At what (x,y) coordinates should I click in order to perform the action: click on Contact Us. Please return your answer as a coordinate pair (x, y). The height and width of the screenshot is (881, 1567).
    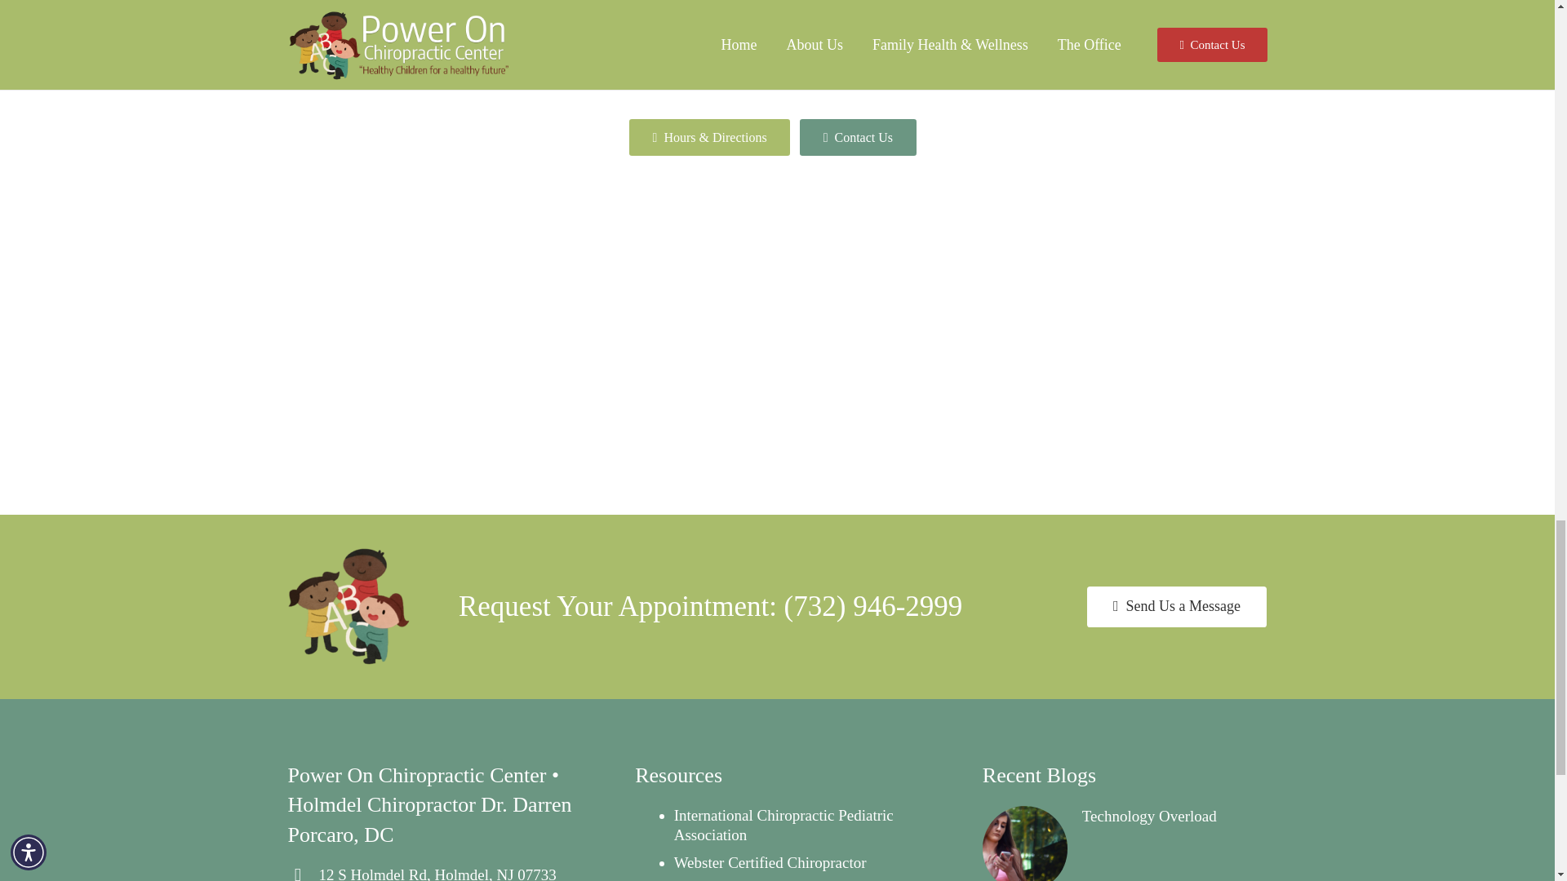
    Looking at the image, I should click on (858, 137).